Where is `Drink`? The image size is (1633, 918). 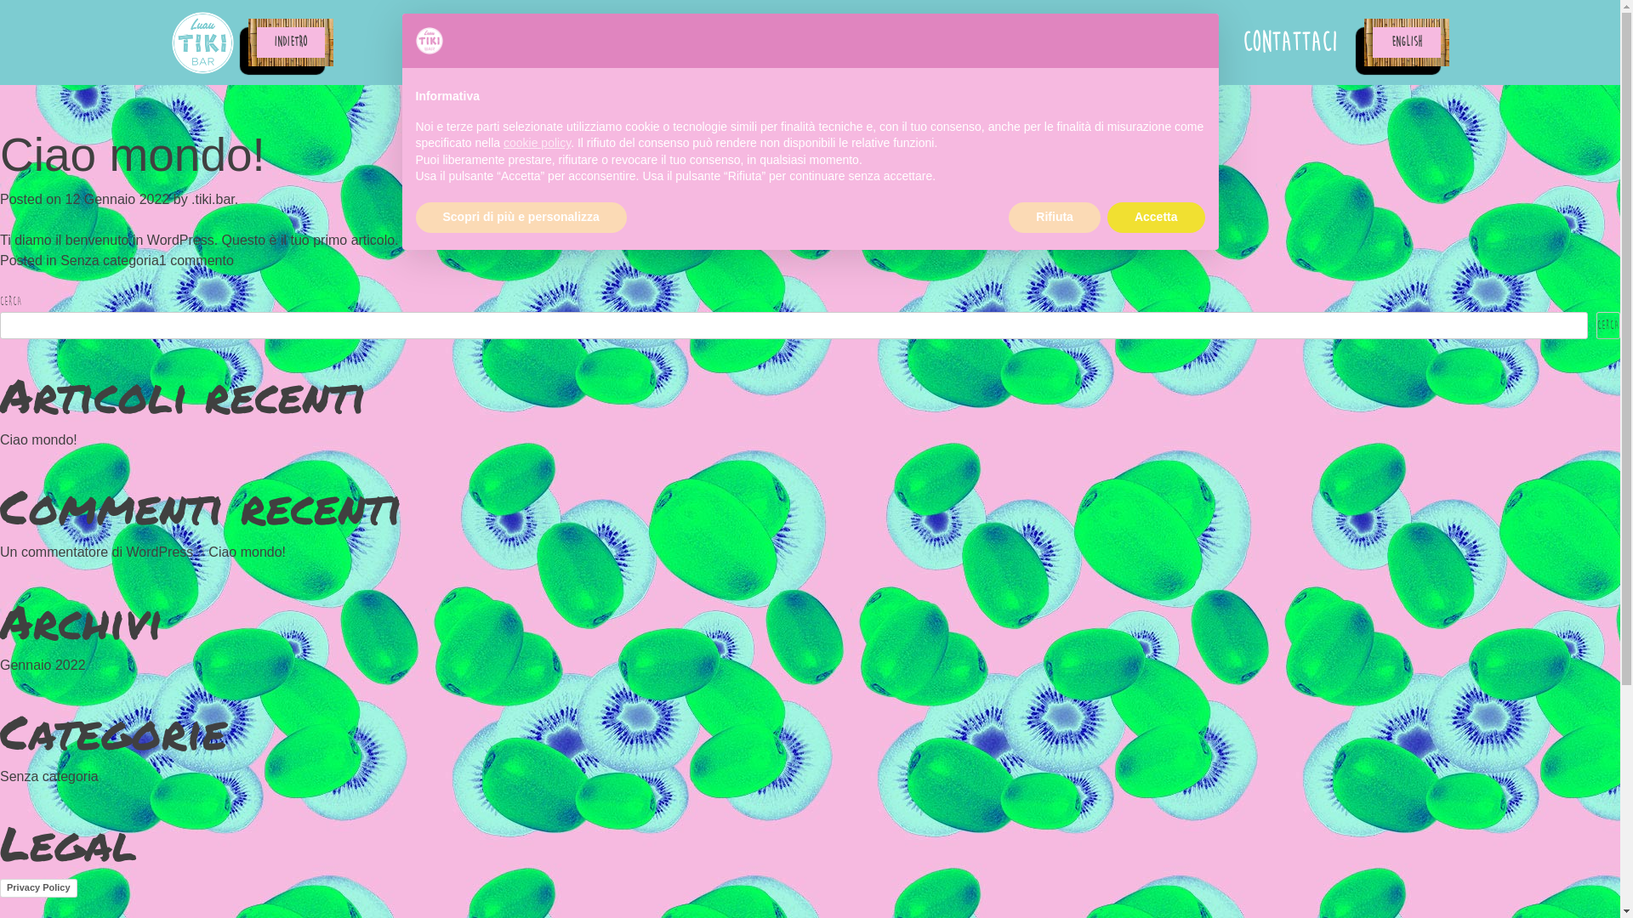
Drink is located at coordinates (1026, 42).